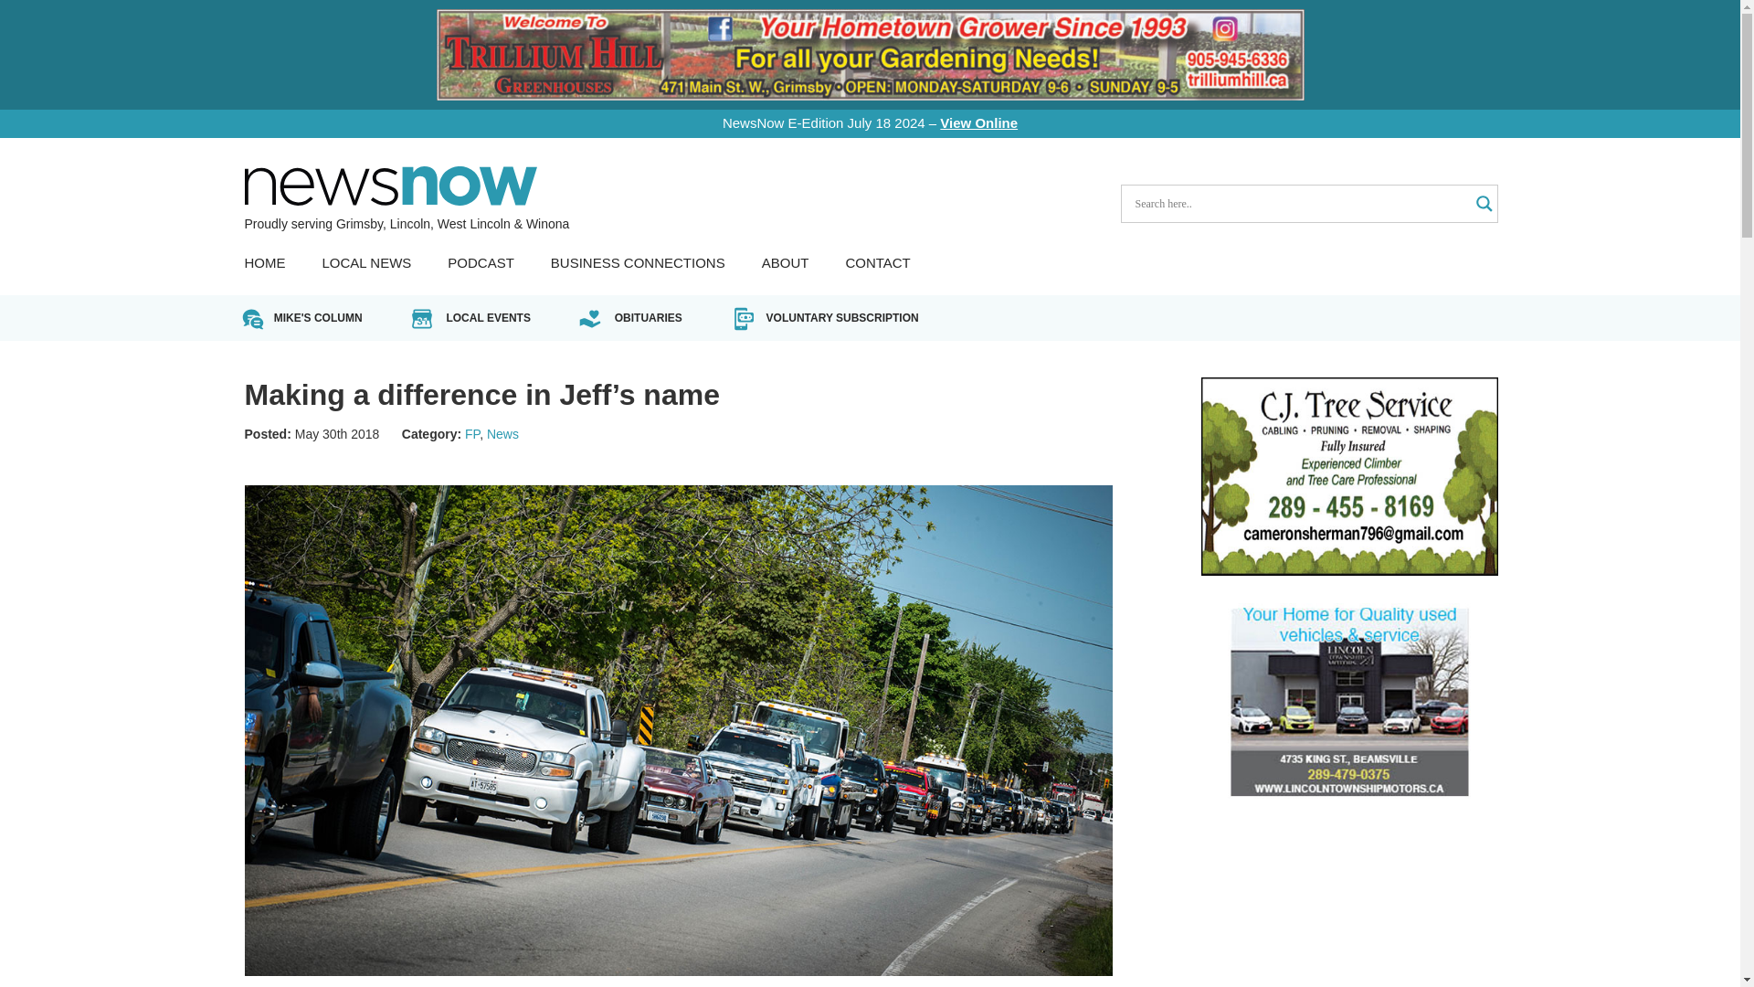  I want to click on View Online, so click(978, 122).